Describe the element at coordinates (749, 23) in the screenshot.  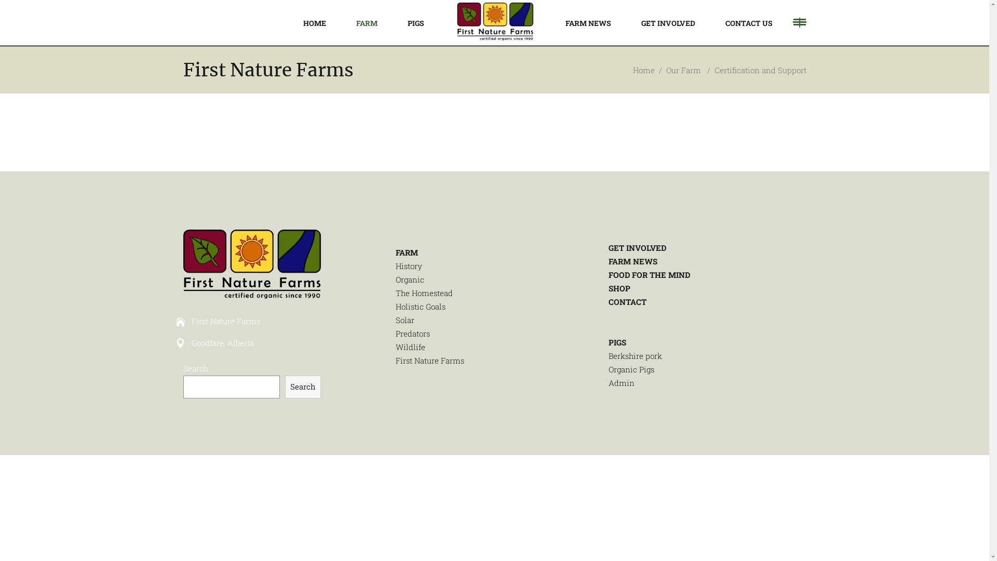
I see `CONTACT US` at that location.